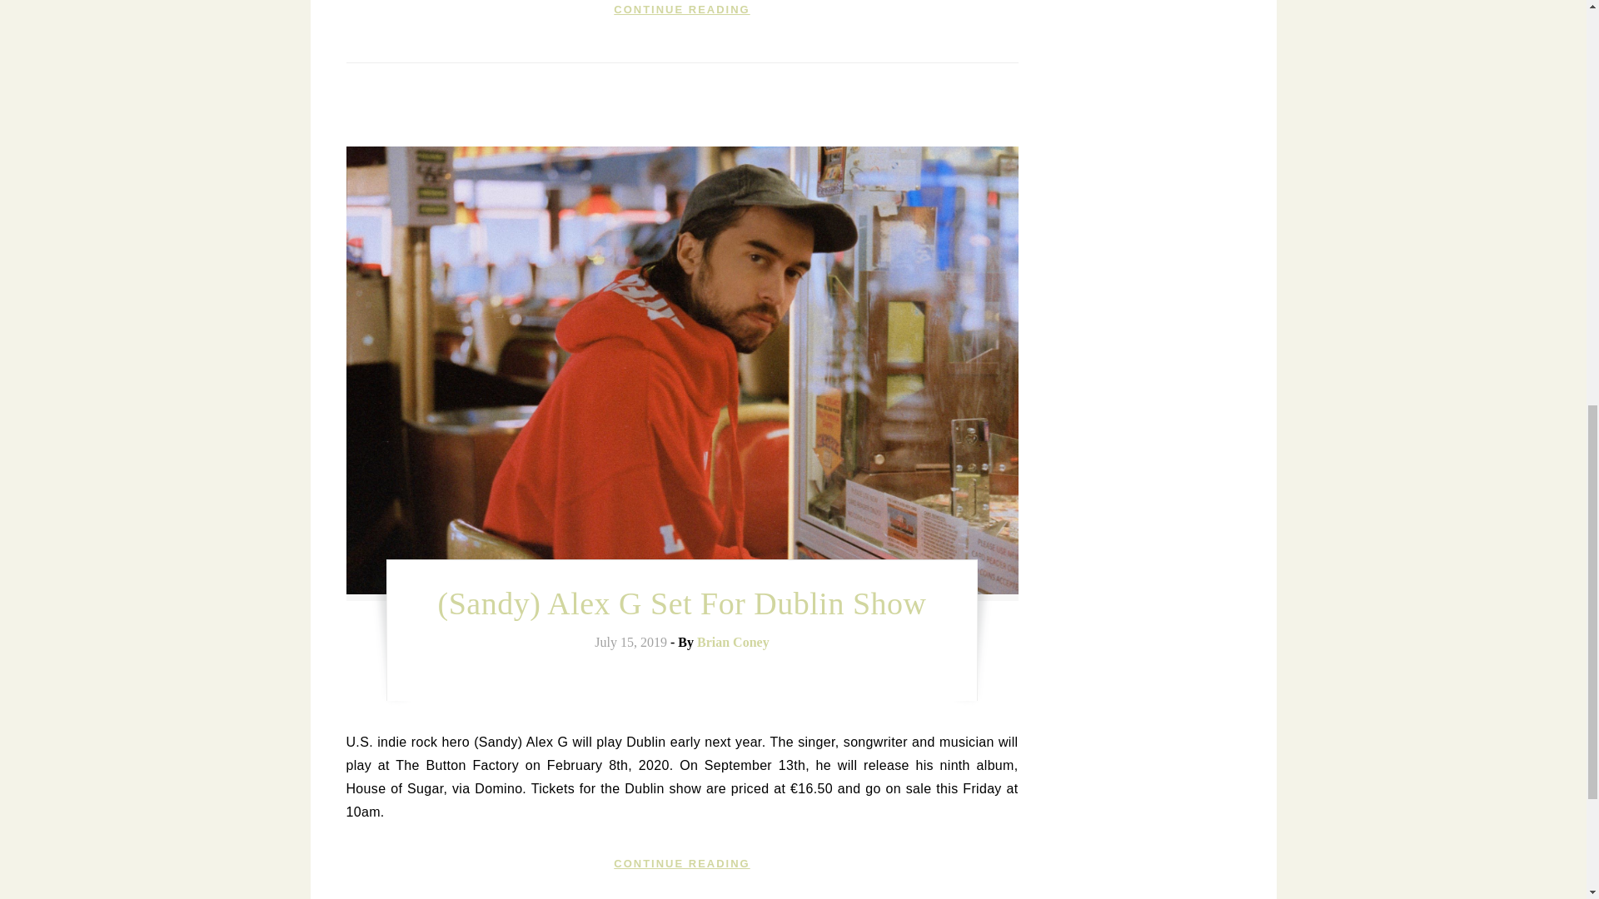  Describe the element at coordinates (733, 641) in the screenshot. I see `Posts by Brian Coney` at that location.